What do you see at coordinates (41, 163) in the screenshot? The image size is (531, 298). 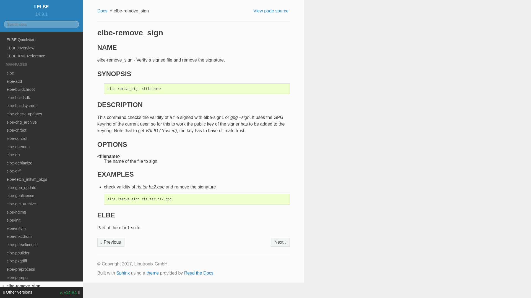 I see `elbe-debianize` at bounding box center [41, 163].